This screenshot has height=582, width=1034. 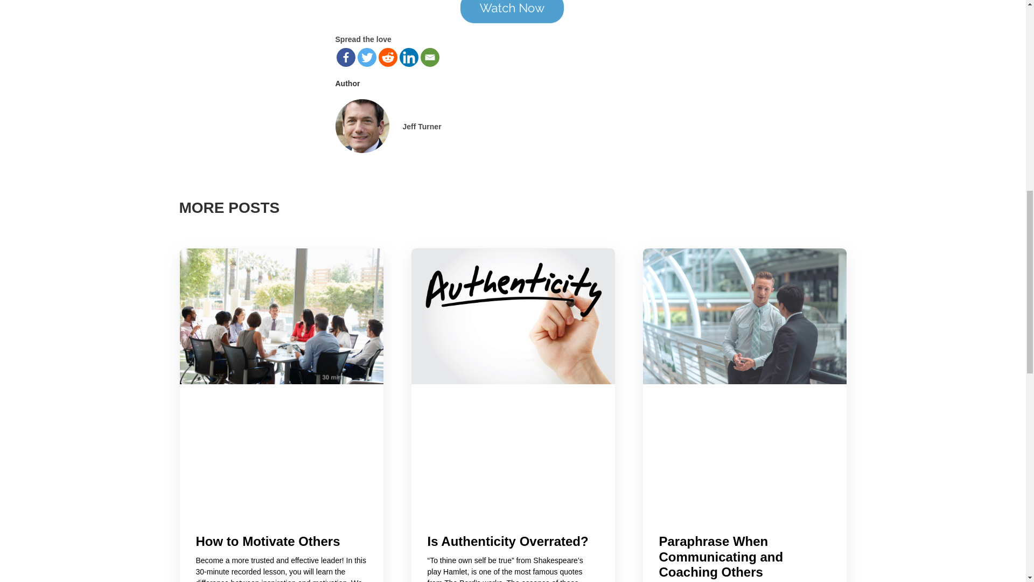 I want to click on Facebook, so click(x=345, y=57).